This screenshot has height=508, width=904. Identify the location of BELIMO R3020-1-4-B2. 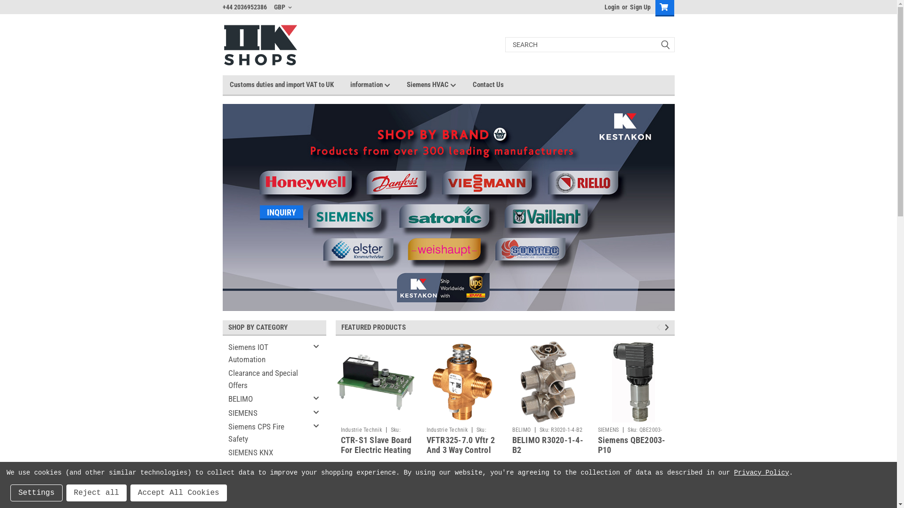
(548, 445).